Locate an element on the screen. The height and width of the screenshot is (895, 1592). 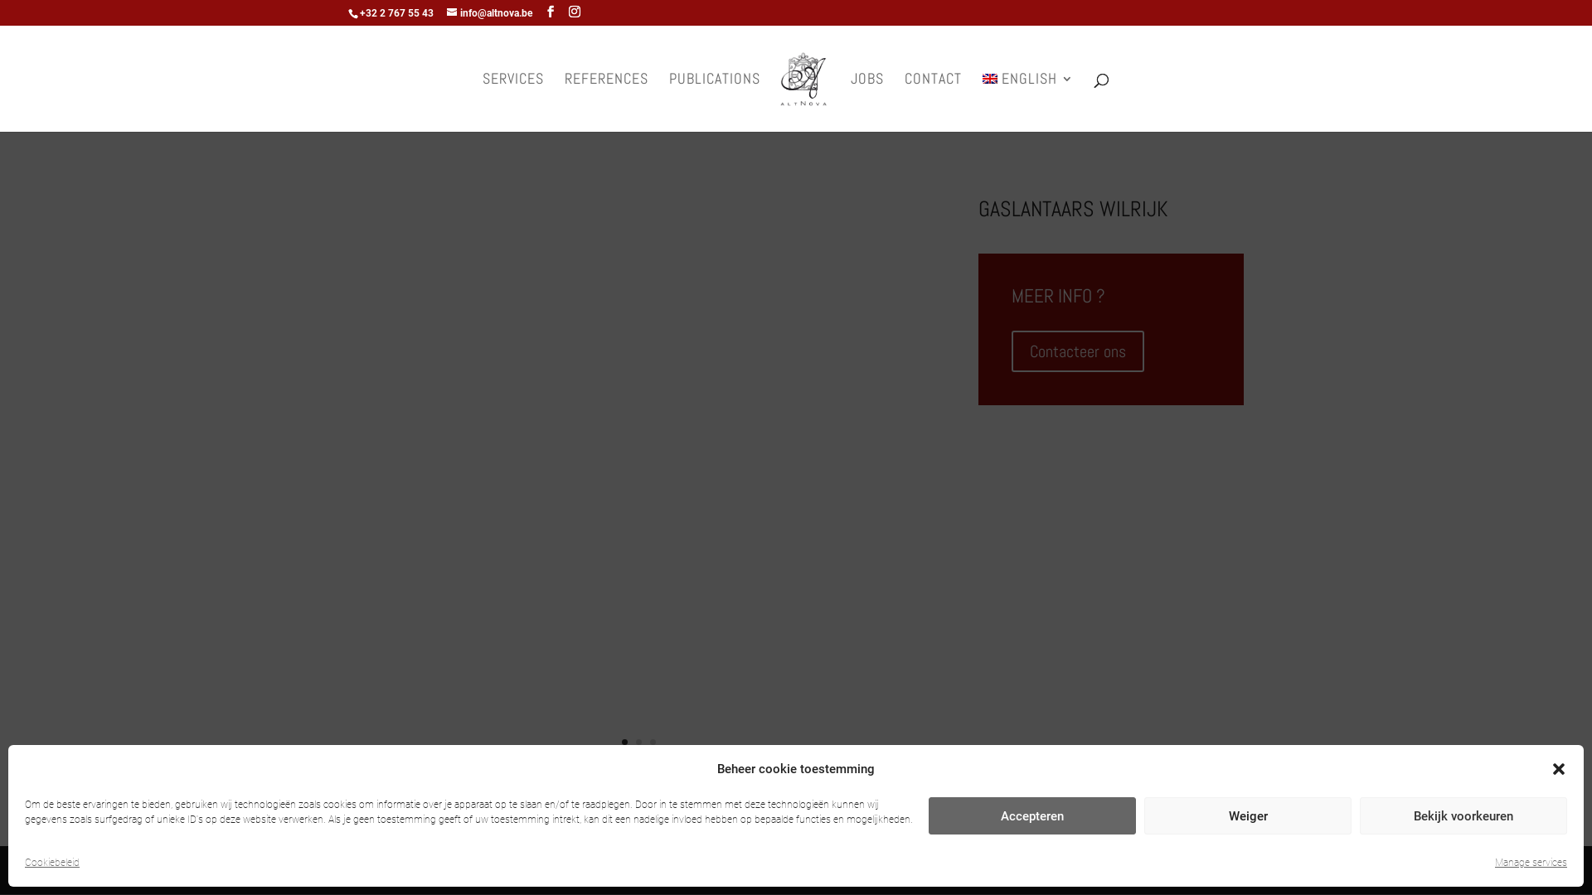
Made by Thomas Peeters is located at coordinates (722, 870).